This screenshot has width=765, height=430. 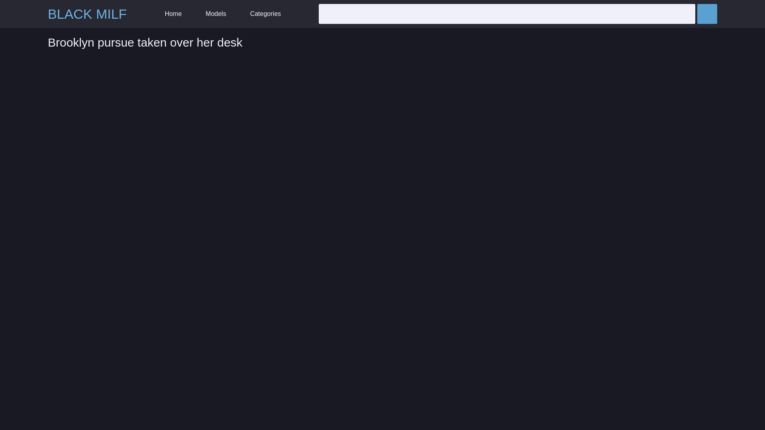 What do you see at coordinates (87, 14) in the screenshot?
I see `BLACK MILF` at bounding box center [87, 14].